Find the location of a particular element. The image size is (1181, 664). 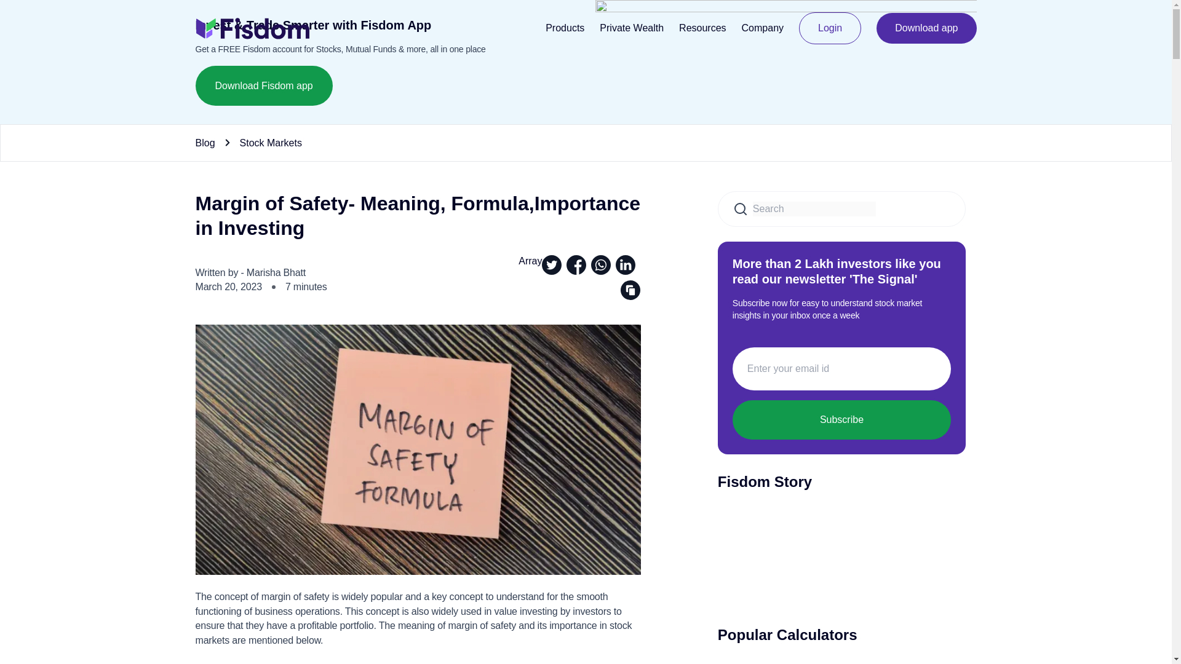

Login is located at coordinates (830, 28).